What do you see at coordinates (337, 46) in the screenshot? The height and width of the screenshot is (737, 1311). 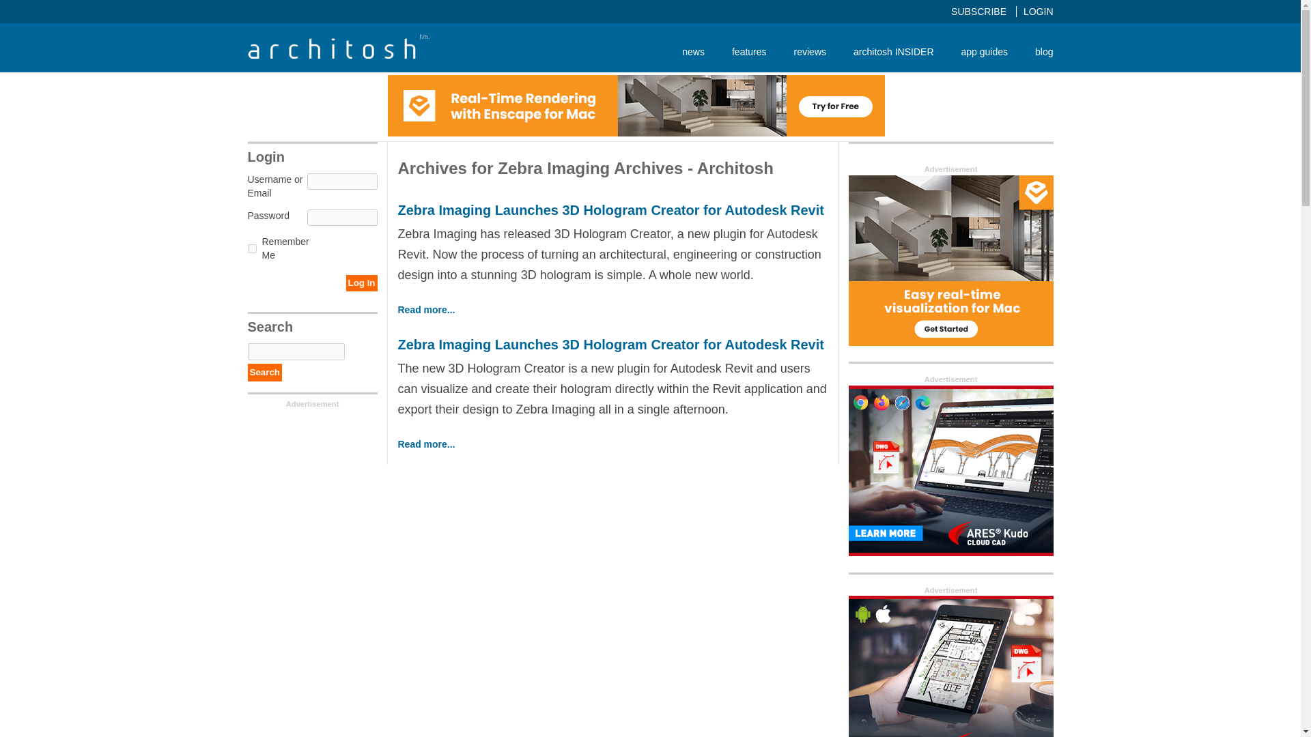 I see `Architosh` at bounding box center [337, 46].